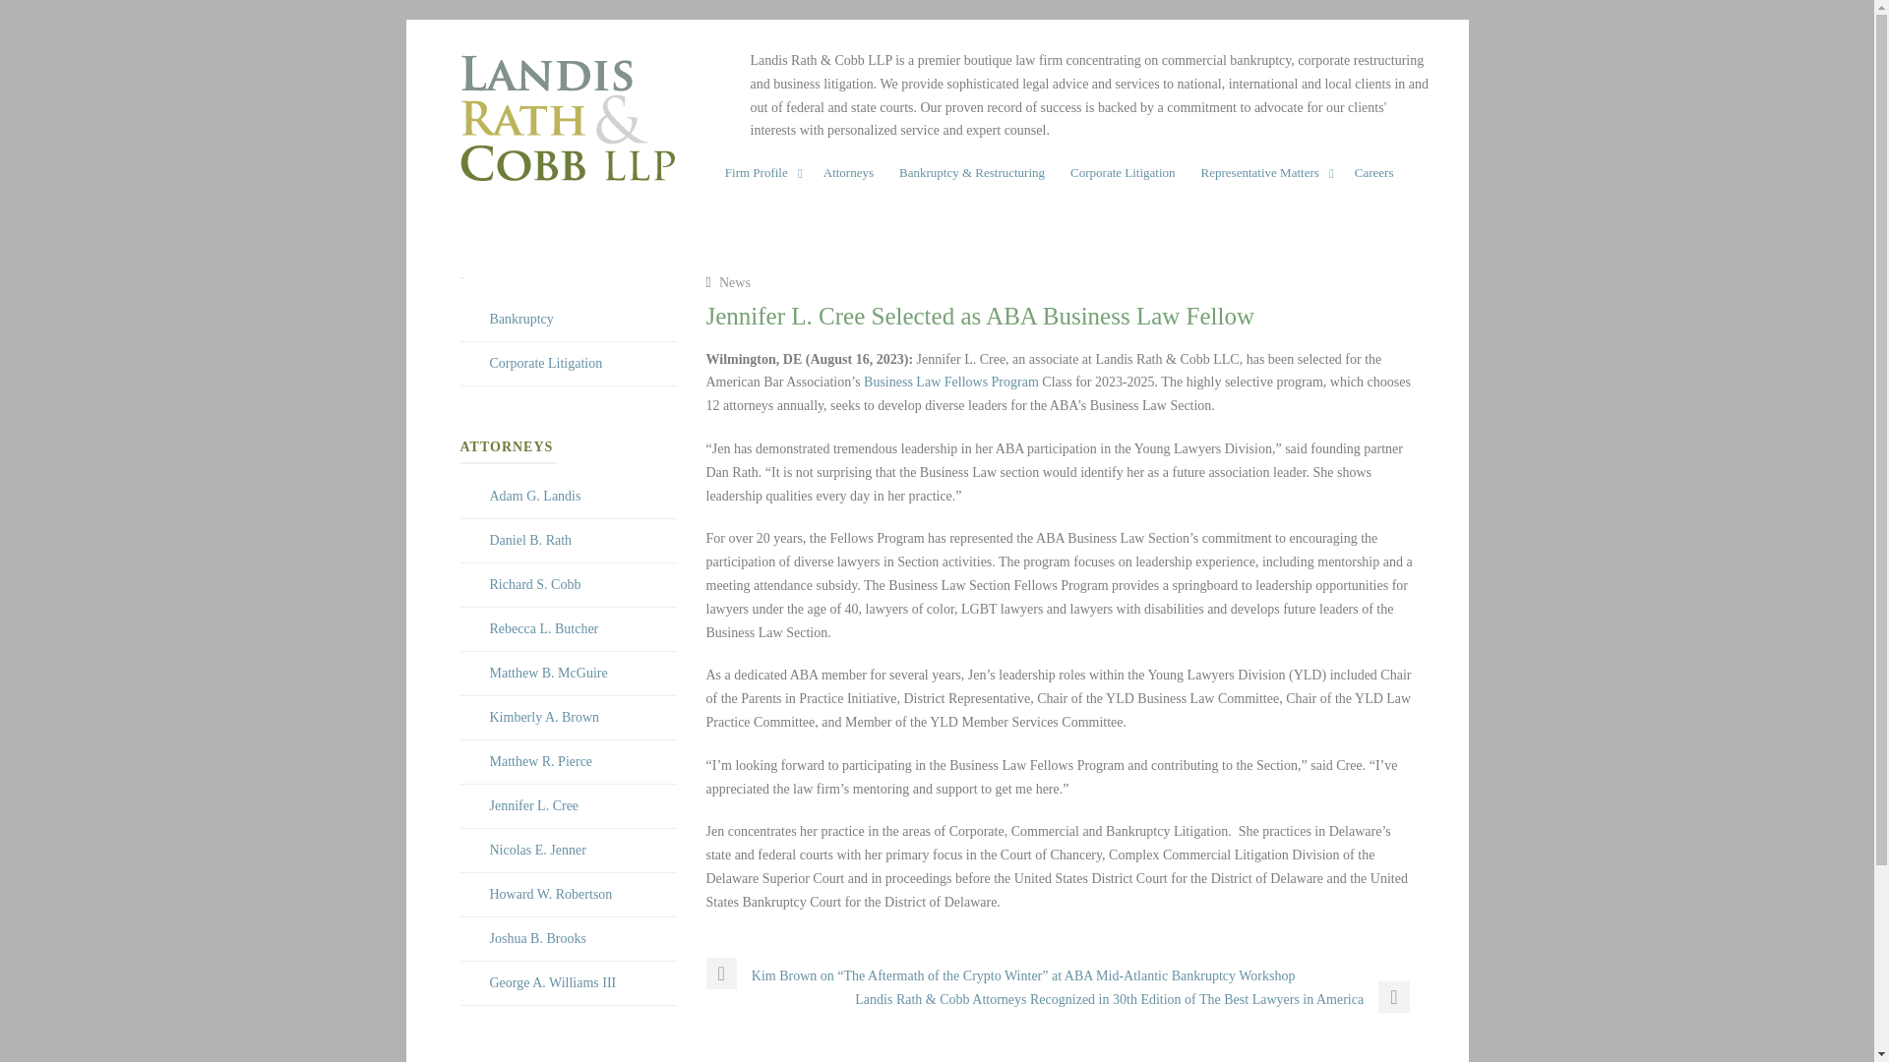  What do you see at coordinates (950, 382) in the screenshot?
I see `Business Law Fellows Program` at bounding box center [950, 382].